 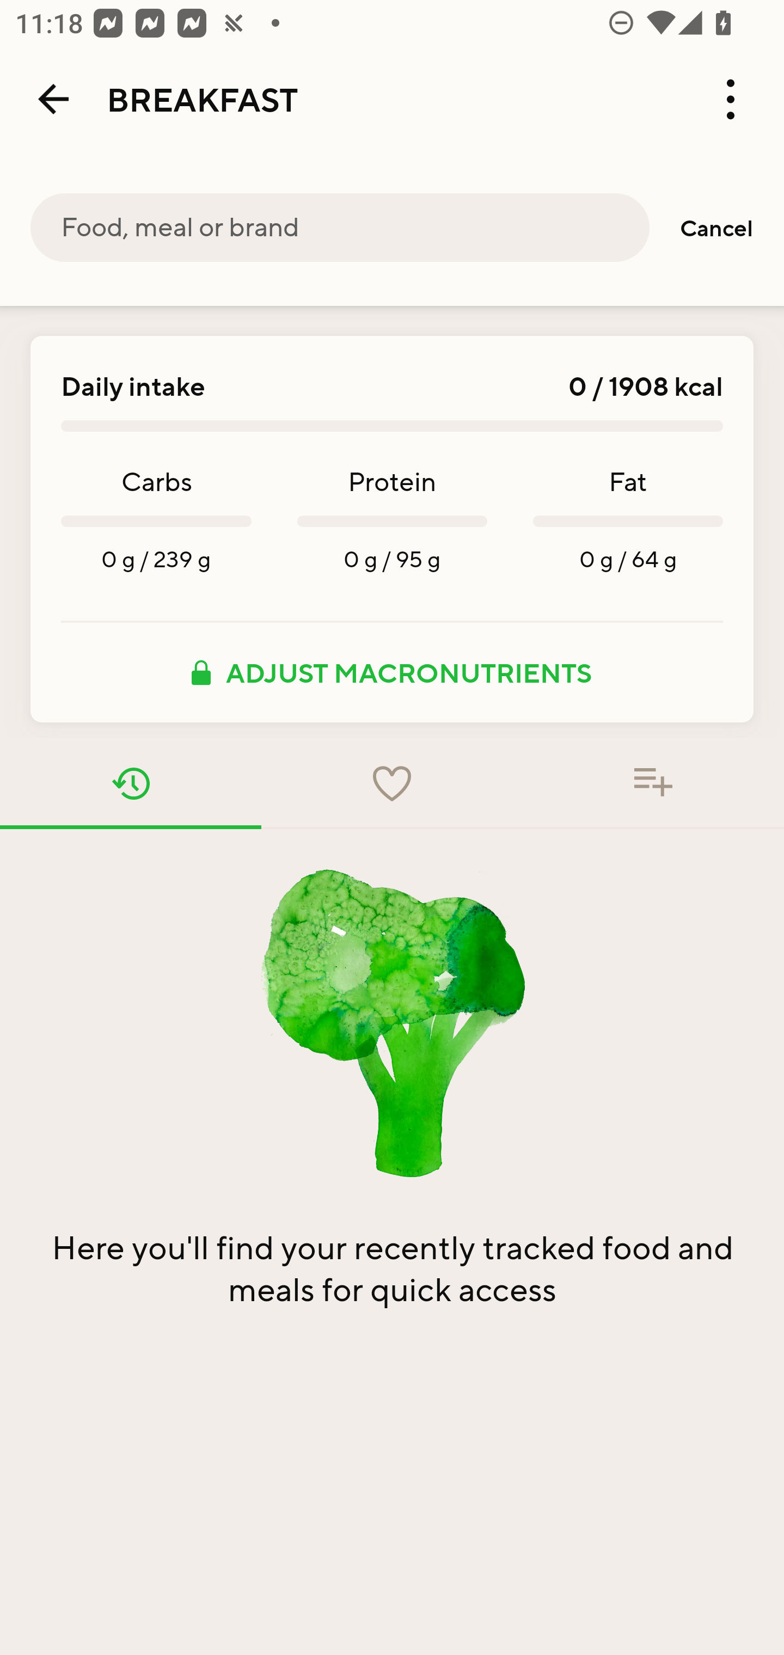 I want to click on Food added, so click(x=653, y=783).